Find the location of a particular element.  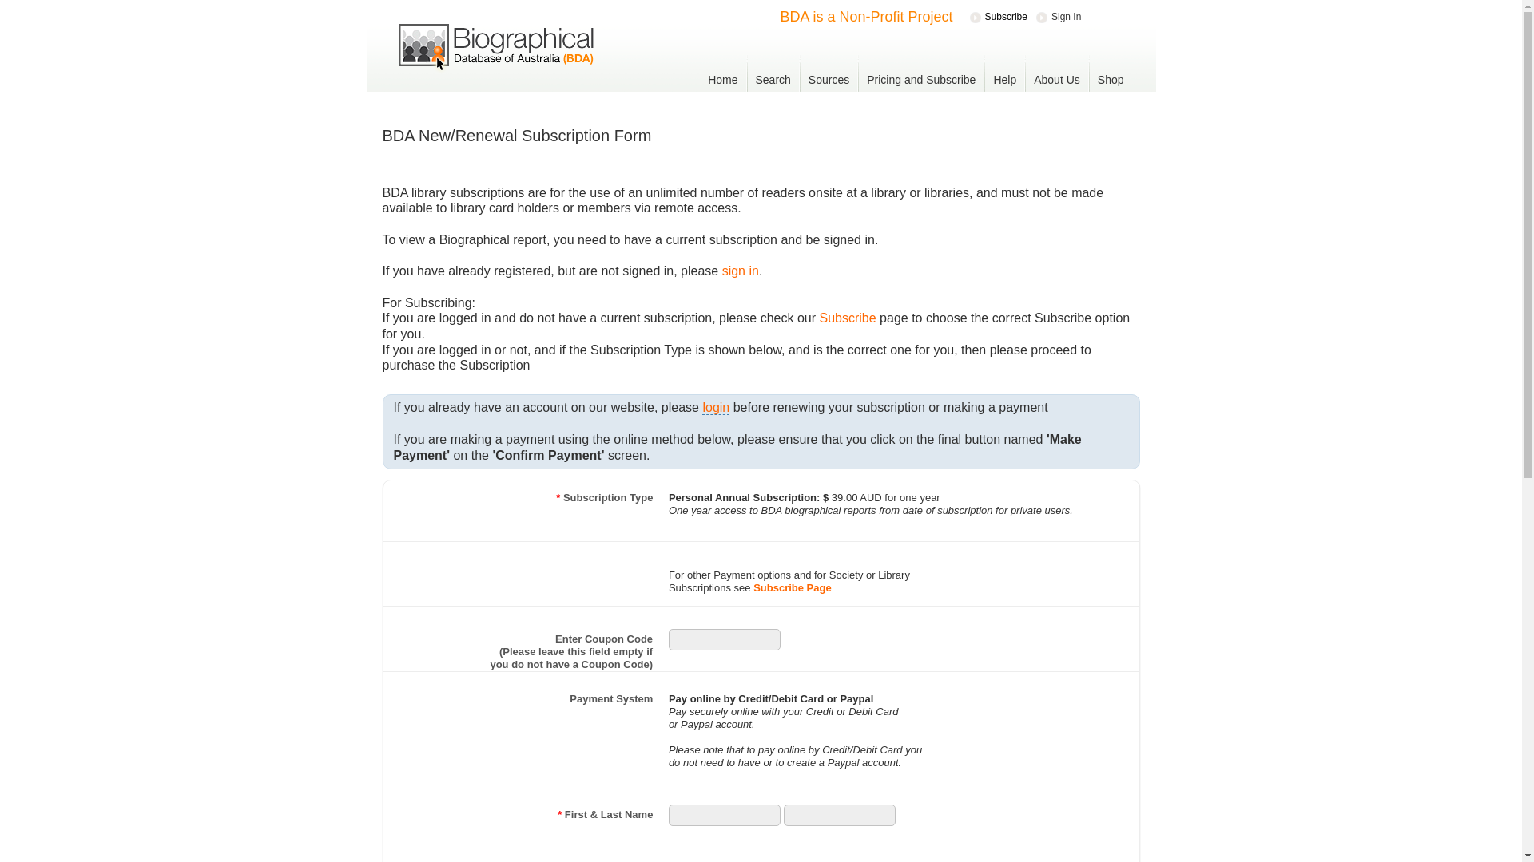

Pricing and Subscribe is located at coordinates (921, 80).